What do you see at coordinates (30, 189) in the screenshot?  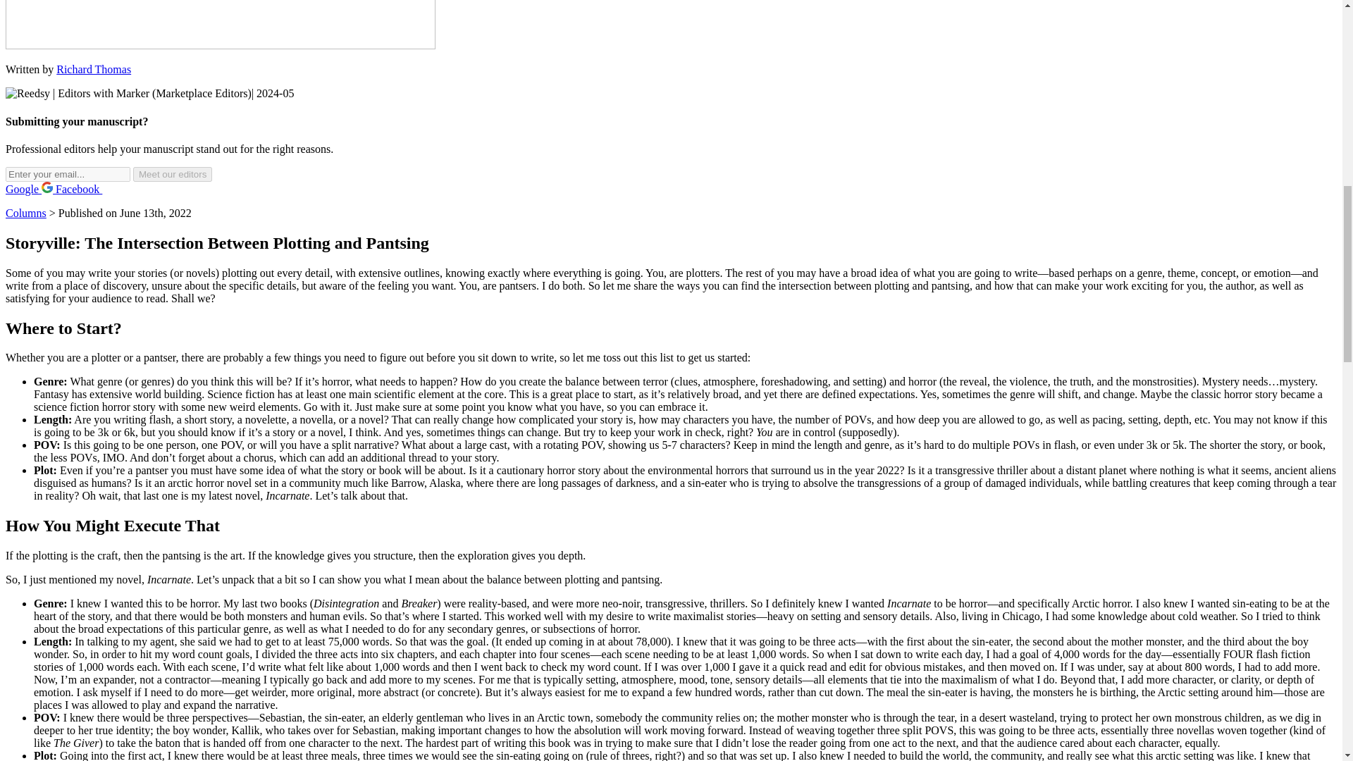 I see `Sign in with Google` at bounding box center [30, 189].